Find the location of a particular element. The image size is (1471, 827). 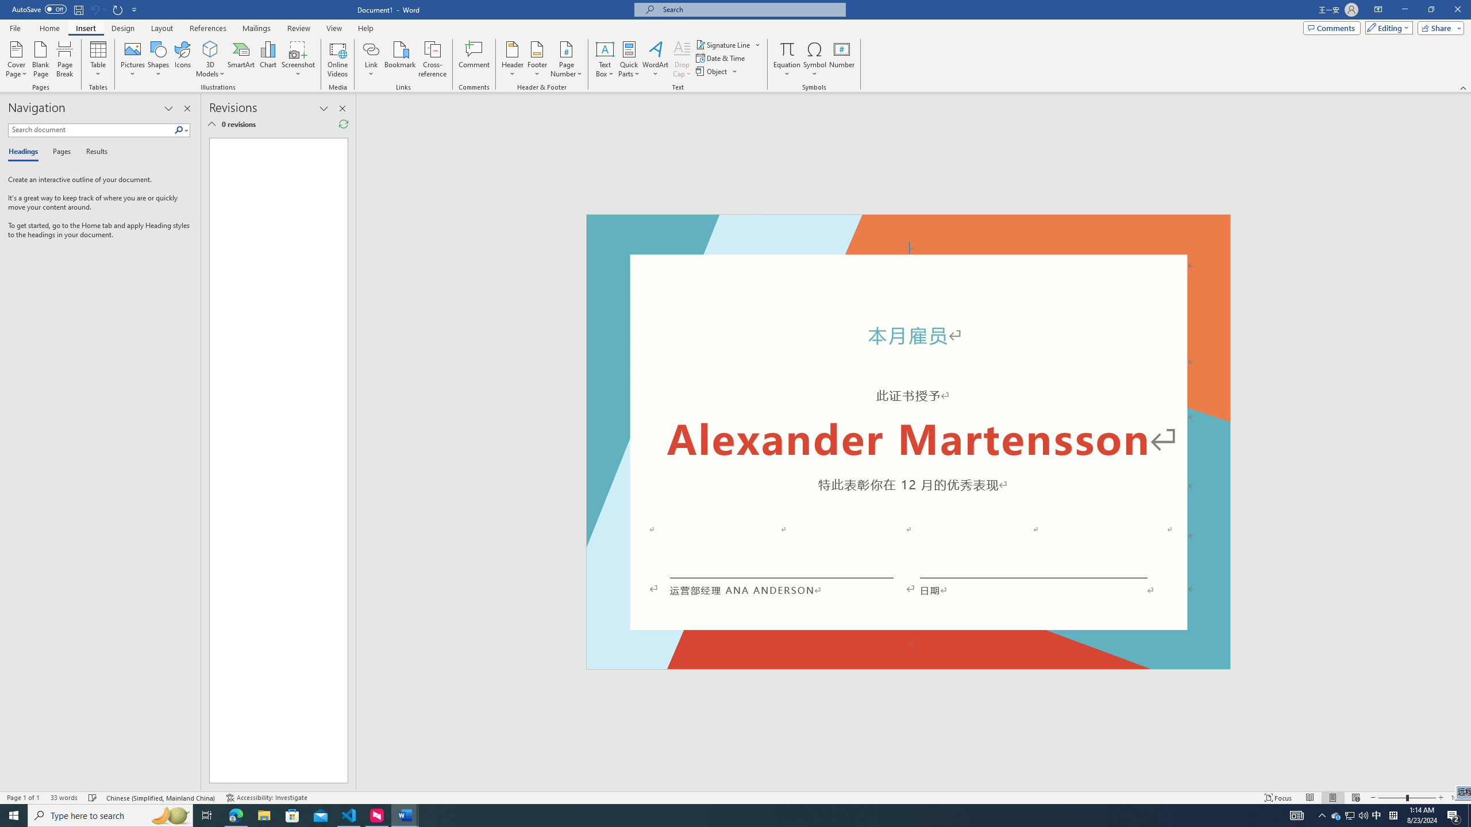

Cross-reference... is located at coordinates (433, 59).